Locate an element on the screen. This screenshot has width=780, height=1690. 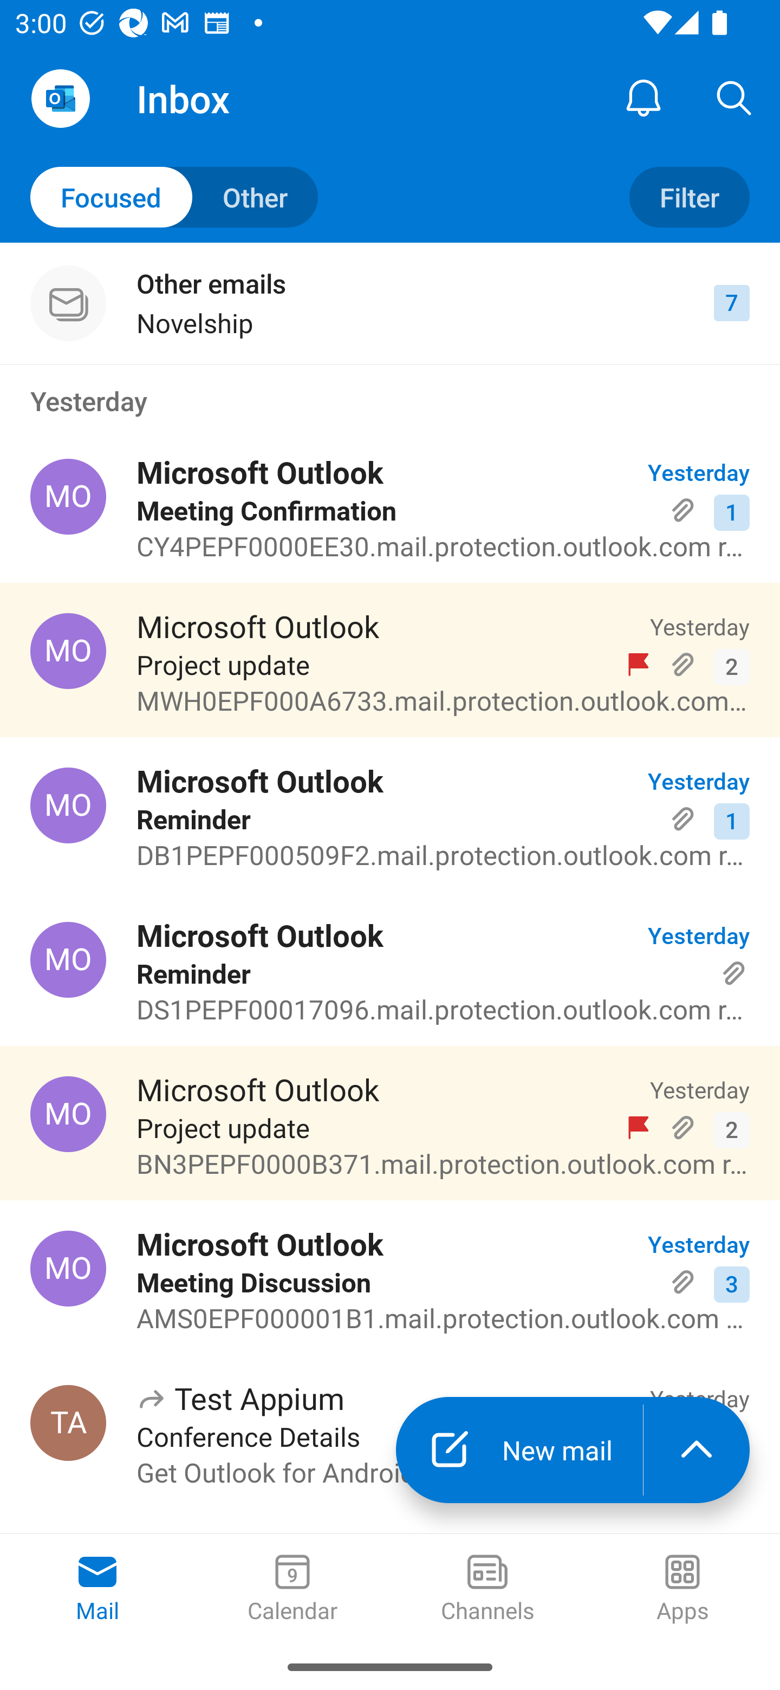
Toggle to other mails is located at coordinates (174, 197).